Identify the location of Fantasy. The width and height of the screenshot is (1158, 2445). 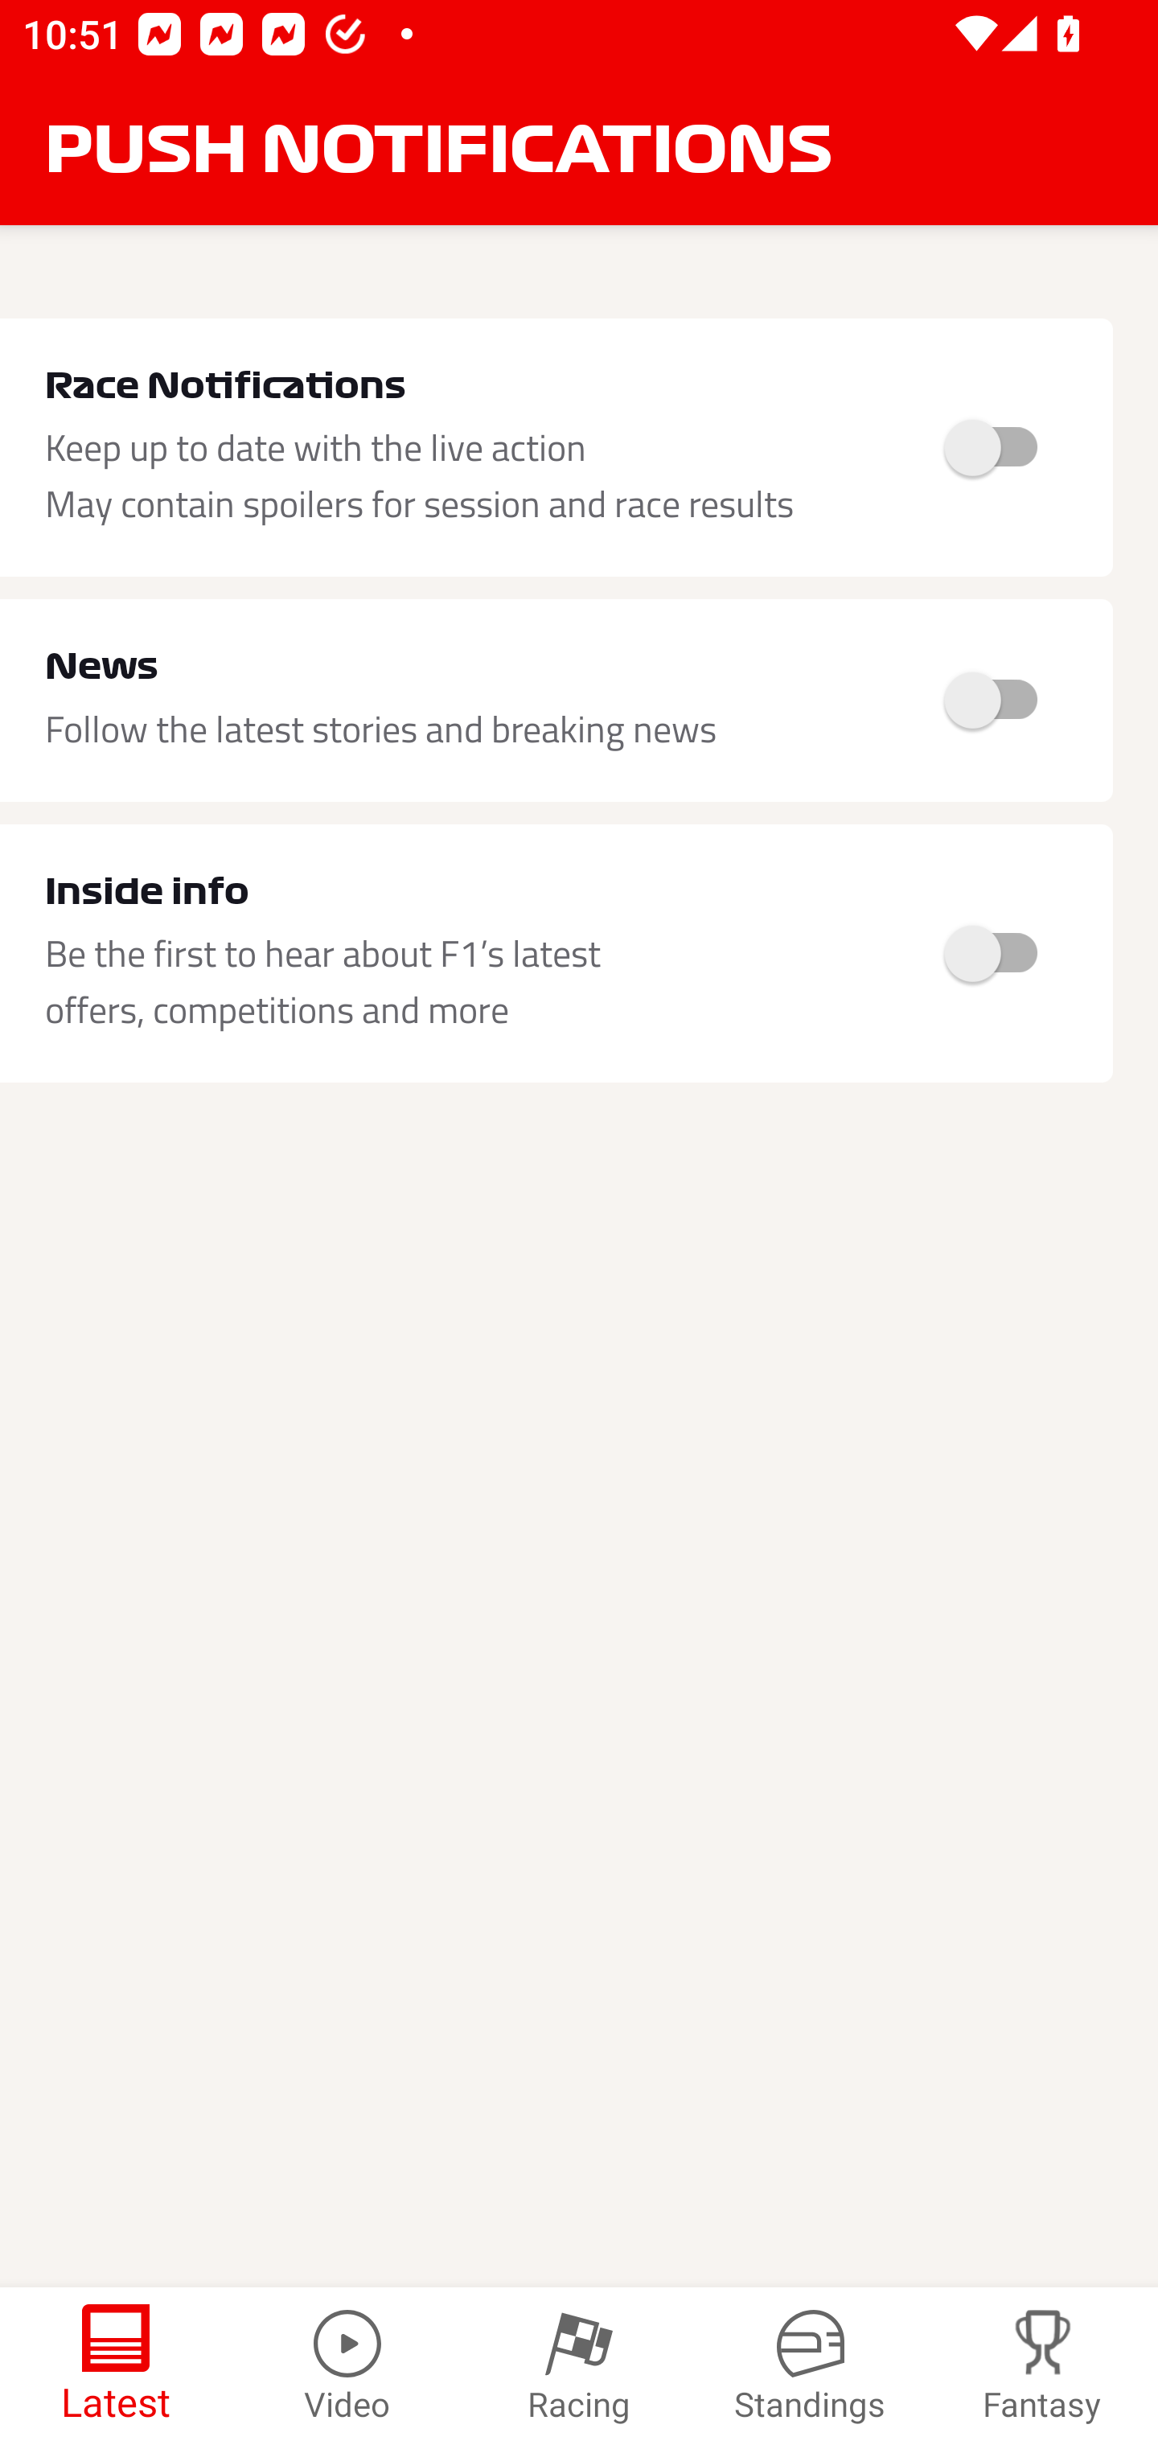
(1042, 2366).